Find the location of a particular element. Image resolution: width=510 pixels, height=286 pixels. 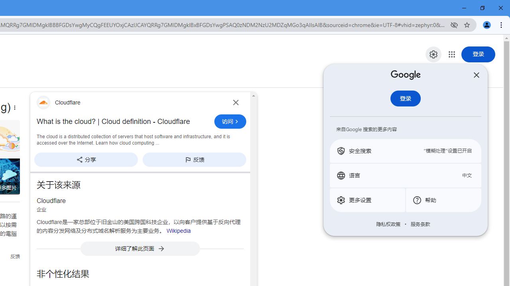

What is the cloud? | Cloud definition - Cloudflare is located at coordinates (123, 122).